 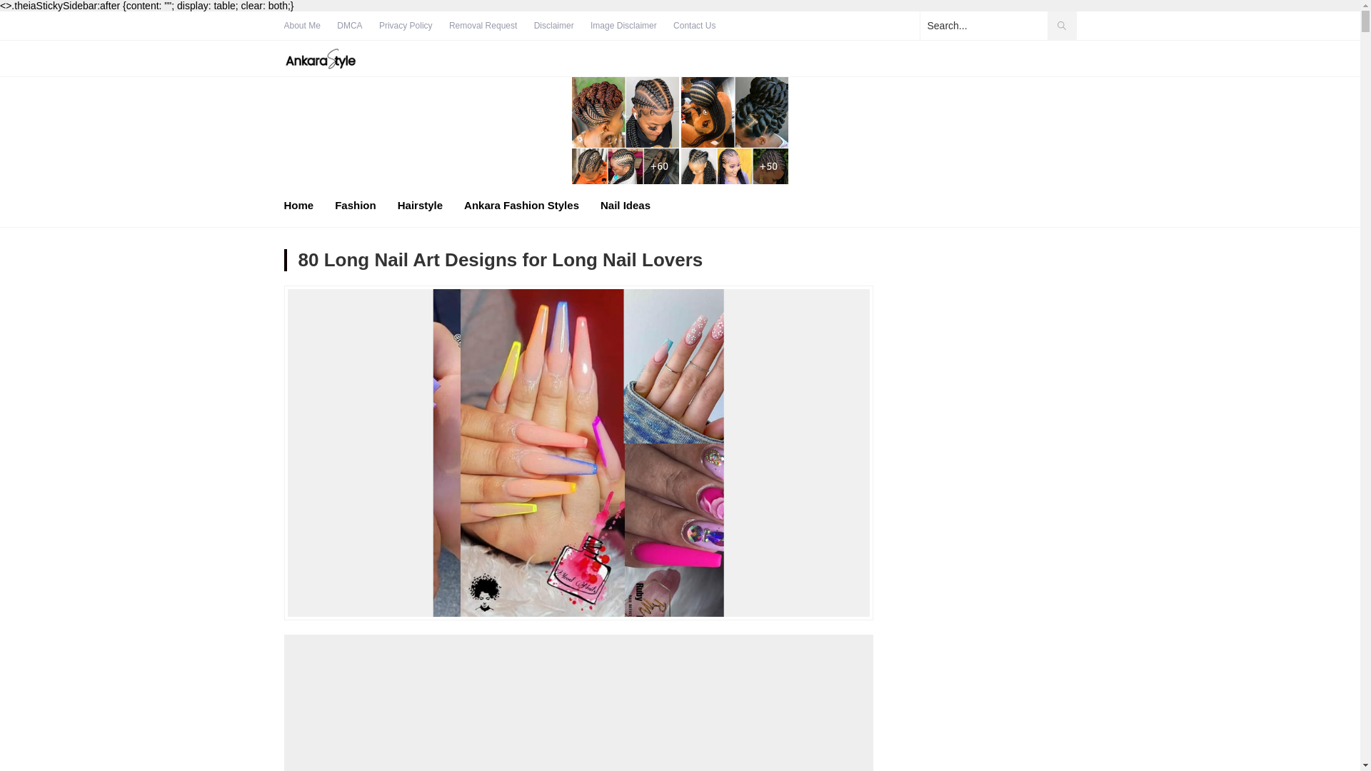 What do you see at coordinates (302, 26) in the screenshot?
I see `About Me` at bounding box center [302, 26].